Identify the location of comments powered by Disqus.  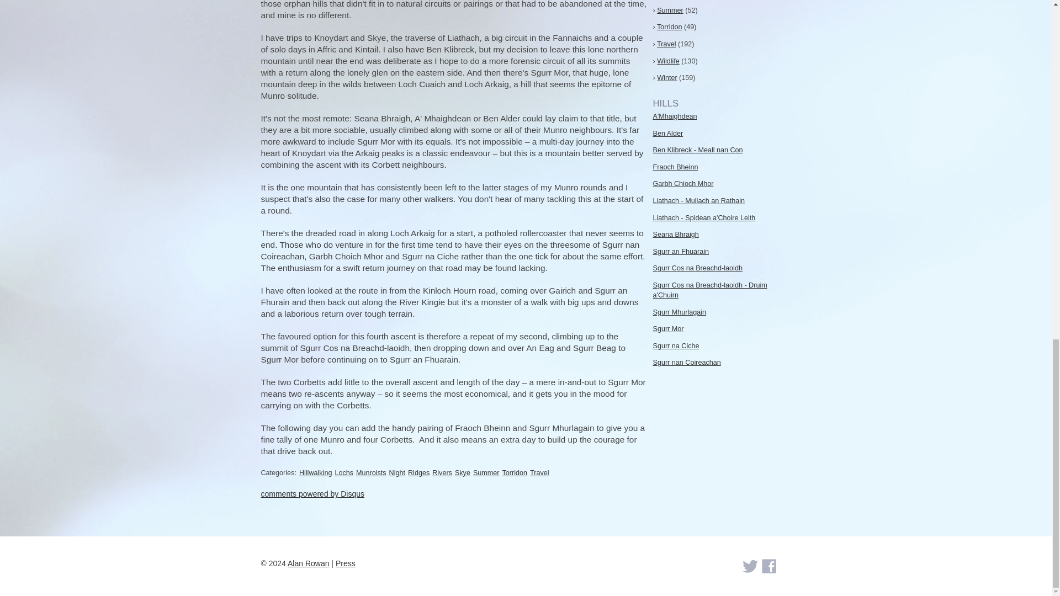
(312, 493).